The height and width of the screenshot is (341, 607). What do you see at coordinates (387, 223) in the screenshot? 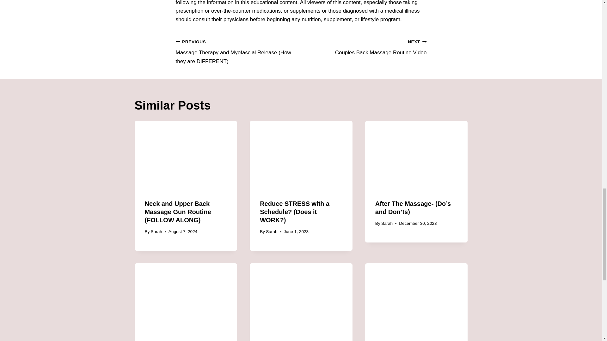
I see `Sarah` at bounding box center [387, 223].